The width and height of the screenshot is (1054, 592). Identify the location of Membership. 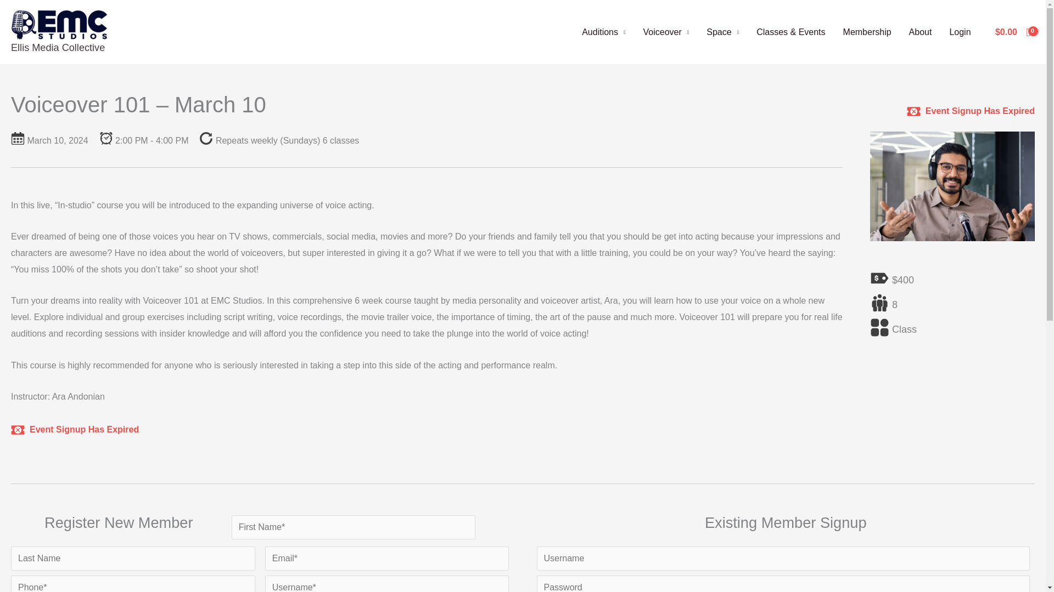
(867, 32).